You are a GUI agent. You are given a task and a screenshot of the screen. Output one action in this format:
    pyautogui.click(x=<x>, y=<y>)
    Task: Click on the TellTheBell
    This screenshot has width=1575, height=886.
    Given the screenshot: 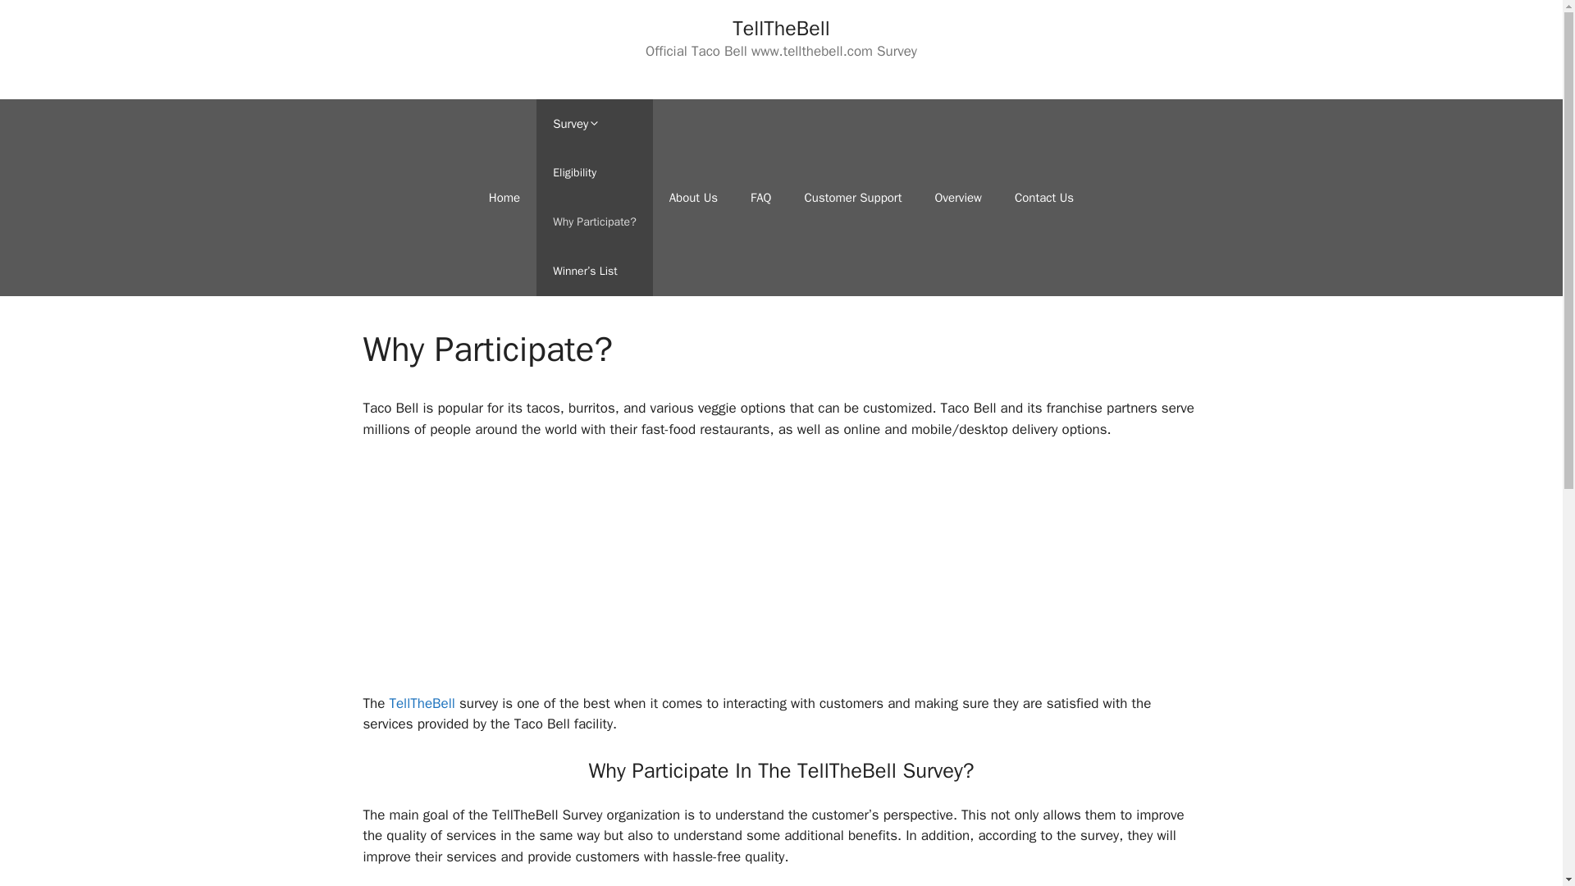 What is the action you would take?
    pyautogui.click(x=781, y=28)
    